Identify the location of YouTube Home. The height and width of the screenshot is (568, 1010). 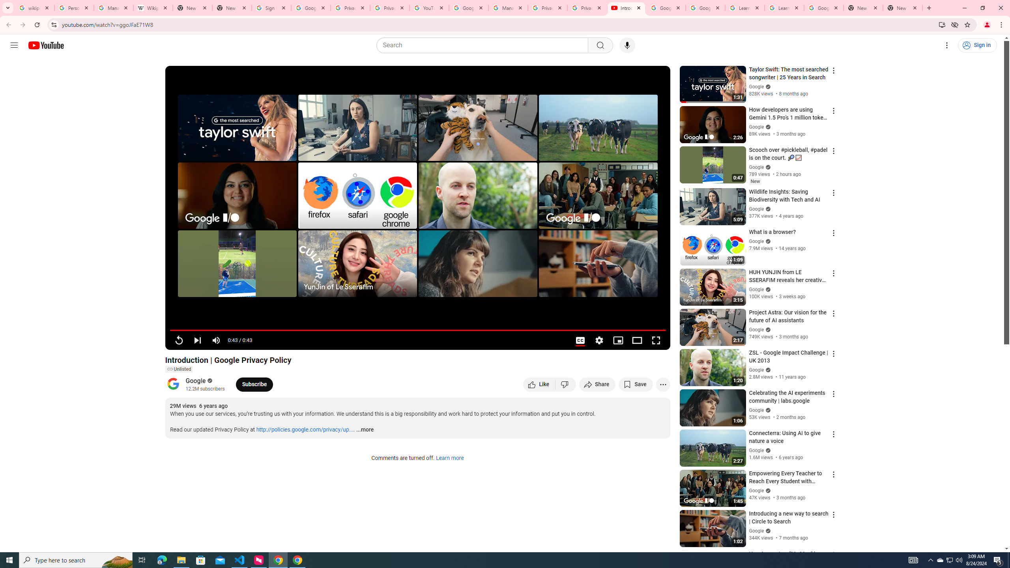
(46, 45).